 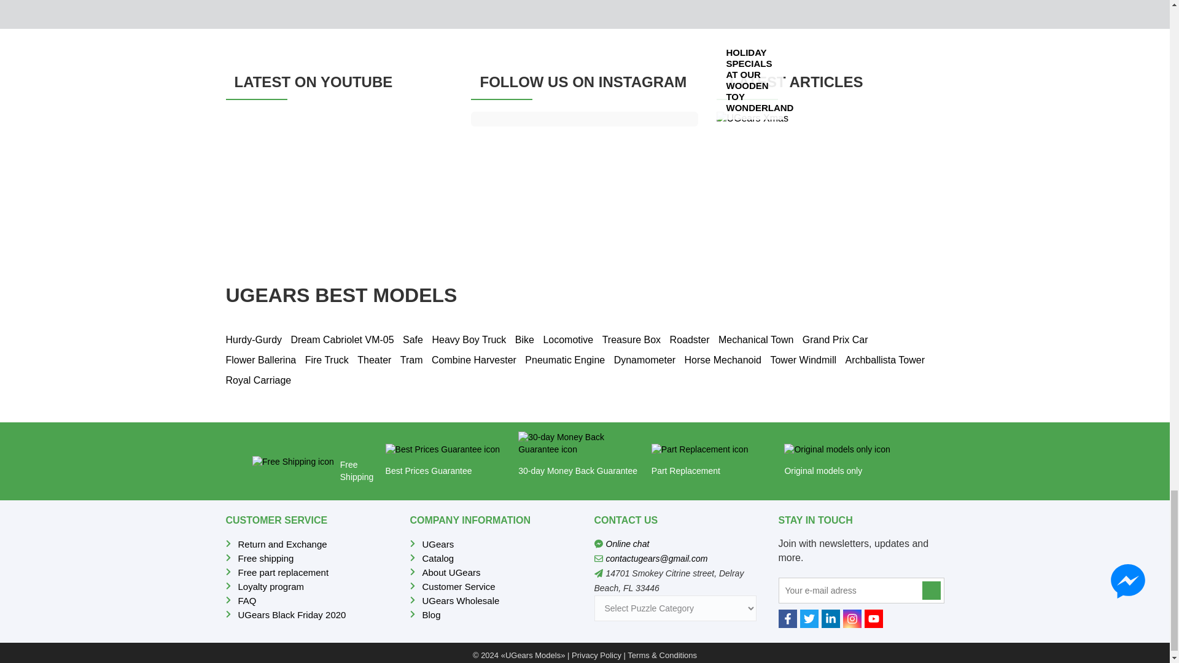 What do you see at coordinates (339, 176) in the screenshot?
I see `Assembling UGears Amber Box` at bounding box center [339, 176].